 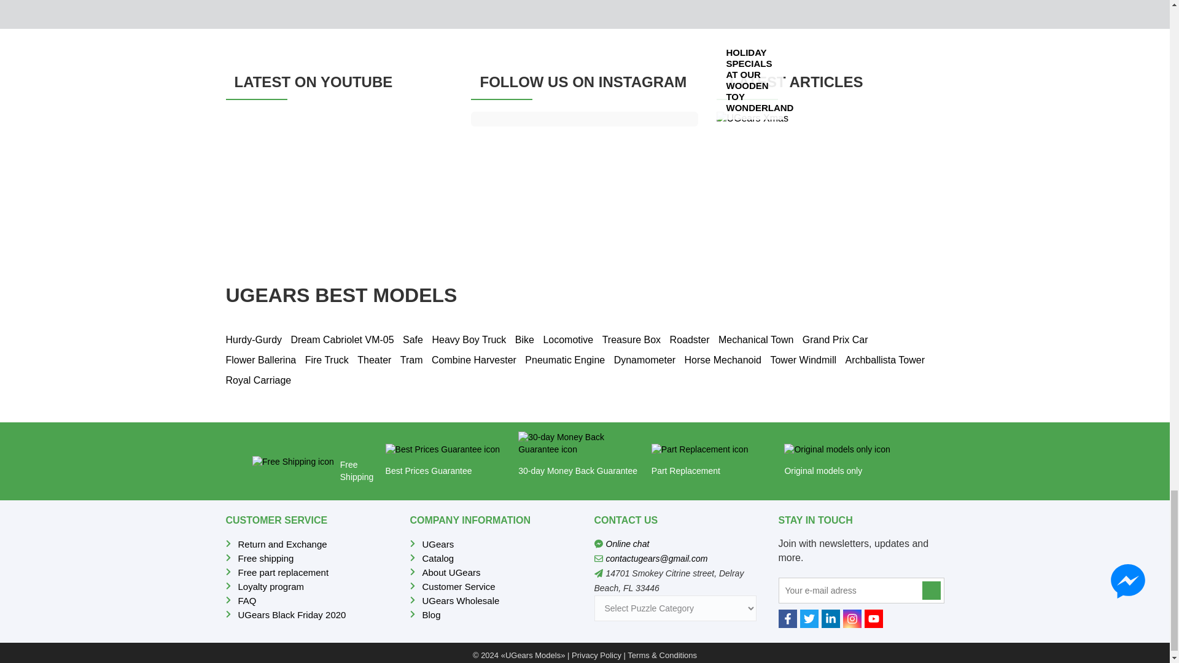 What do you see at coordinates (339, 176) in the screenshot?
I see `Assembling UGears Amber Box` at bounding box center [339, 176].